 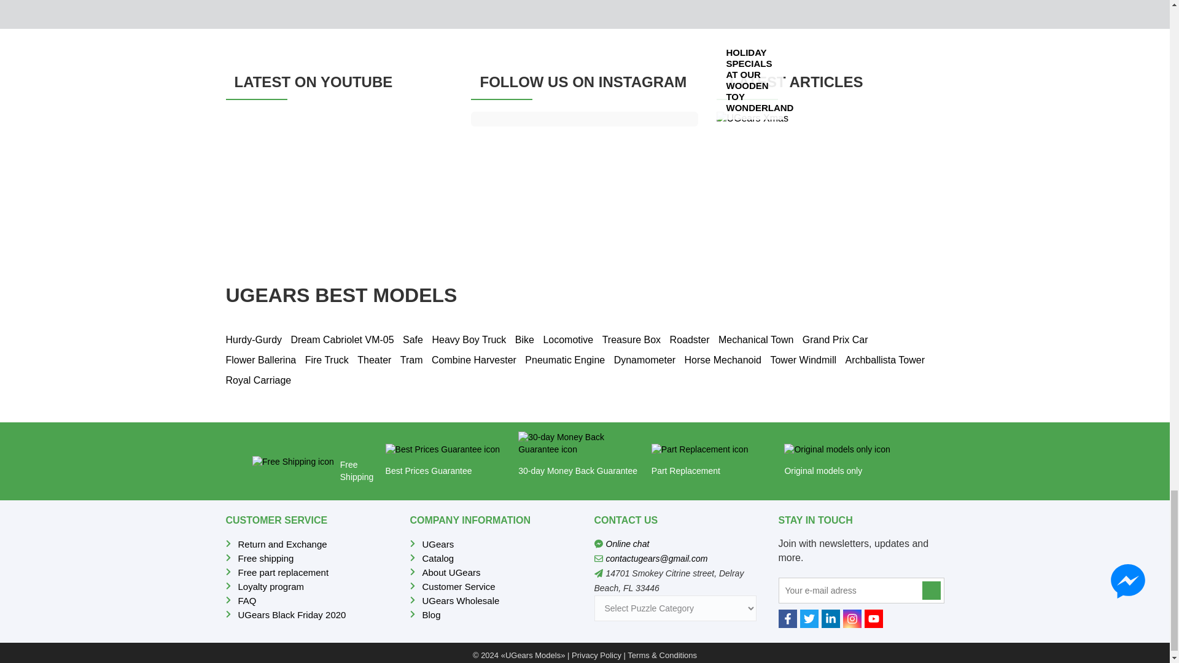 What do you see at coordinates (339, 176) in the screenshot?
I see `Assembling UGears Amber Box` at bounding box center [339, 176].